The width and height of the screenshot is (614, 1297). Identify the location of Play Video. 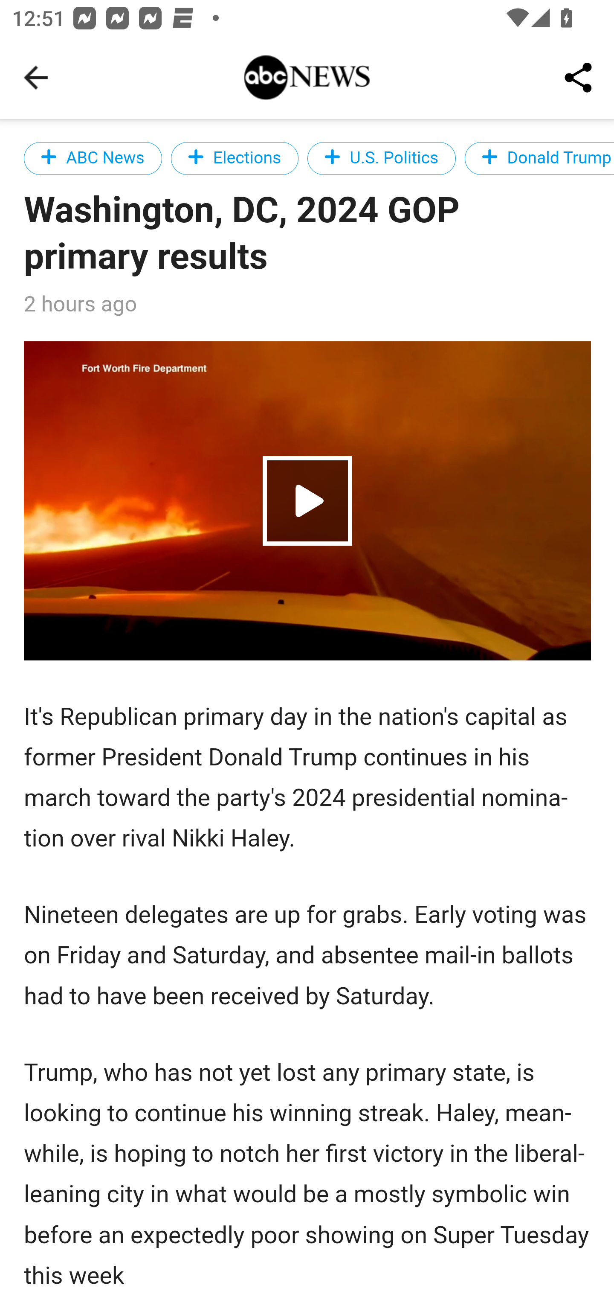
(308, 500).